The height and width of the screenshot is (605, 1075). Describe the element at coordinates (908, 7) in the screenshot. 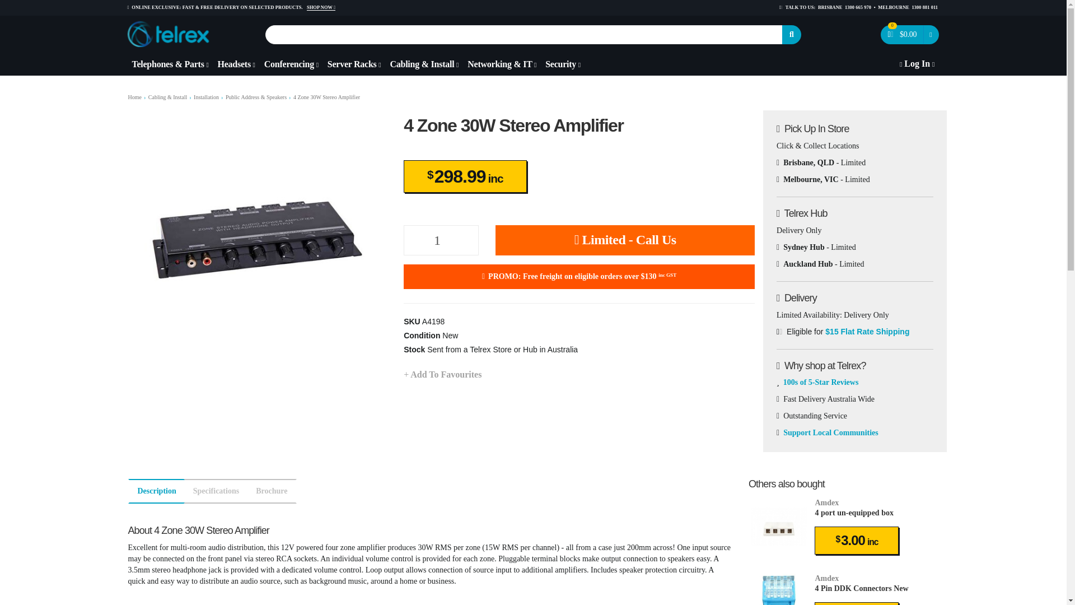

I see `MELBOURNE  1300 881 011` at that location.